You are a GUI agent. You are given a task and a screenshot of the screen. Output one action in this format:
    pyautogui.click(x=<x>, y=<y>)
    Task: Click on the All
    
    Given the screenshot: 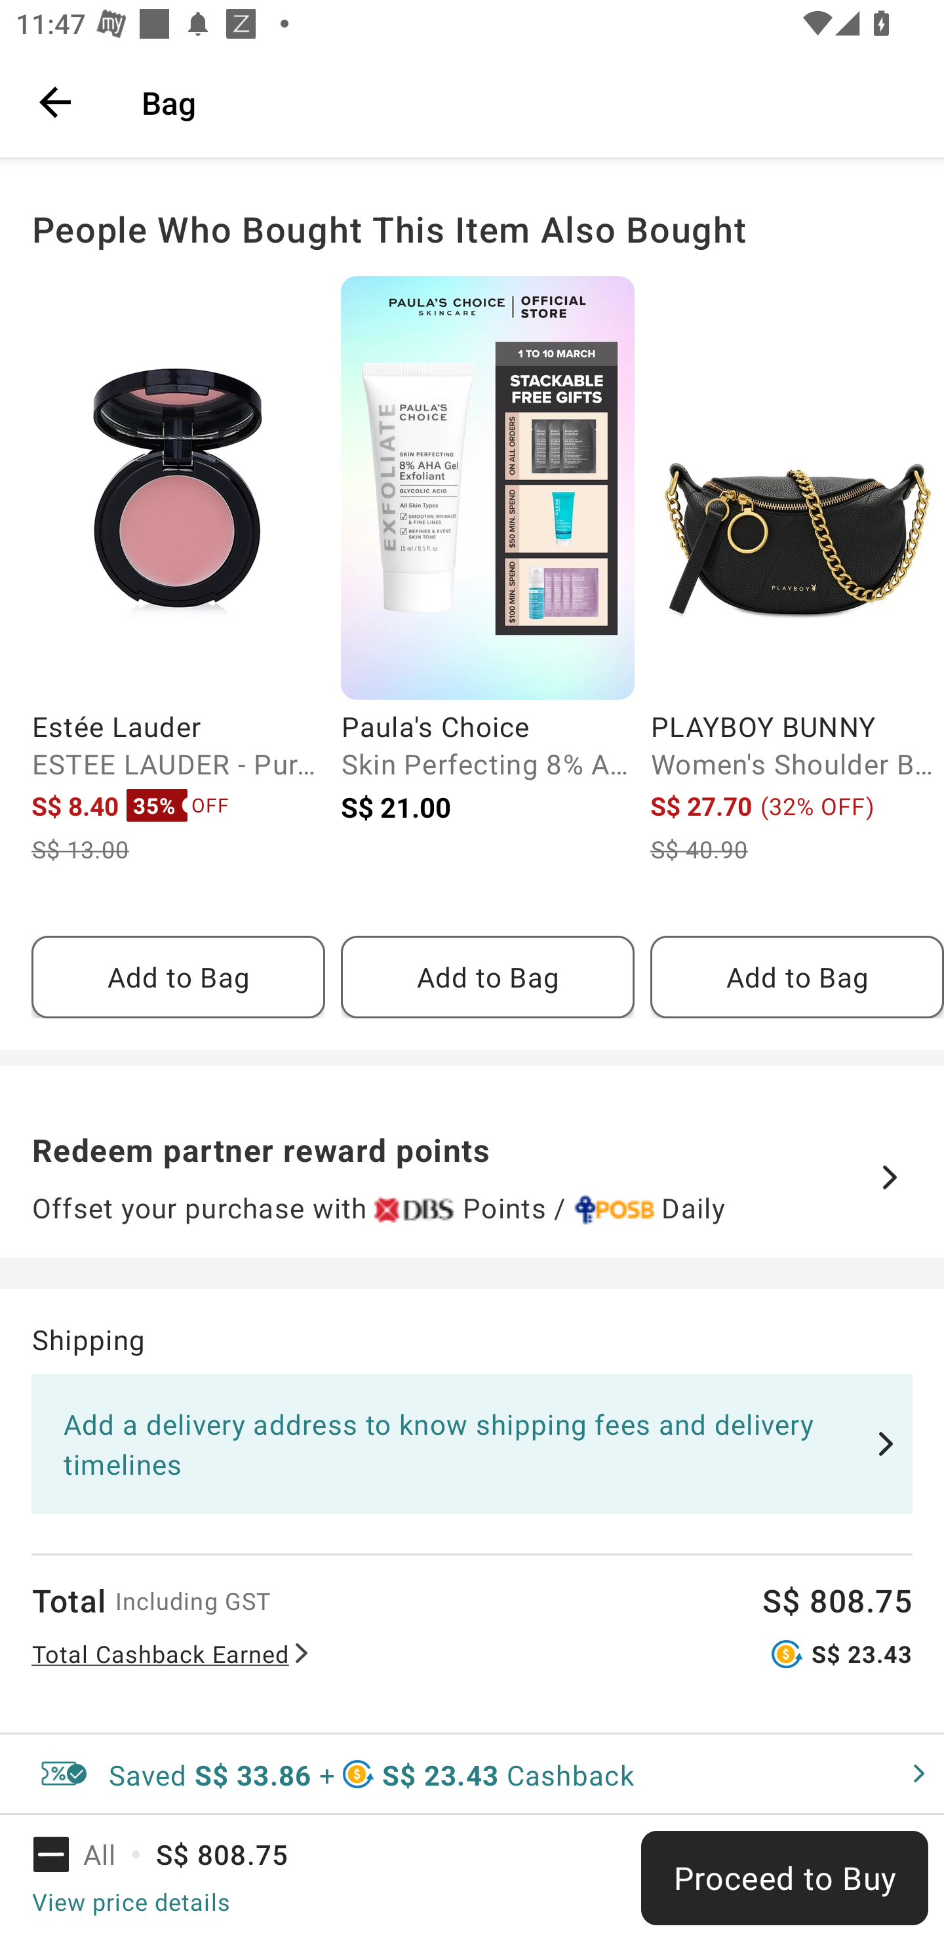 What is the action you would take?
    pyautogui.click(x=89, y=1854)
    